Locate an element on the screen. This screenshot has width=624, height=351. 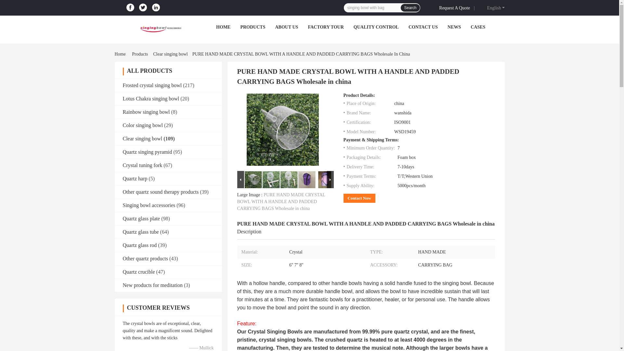
Quartz harp is located at coordinates (135, 179).